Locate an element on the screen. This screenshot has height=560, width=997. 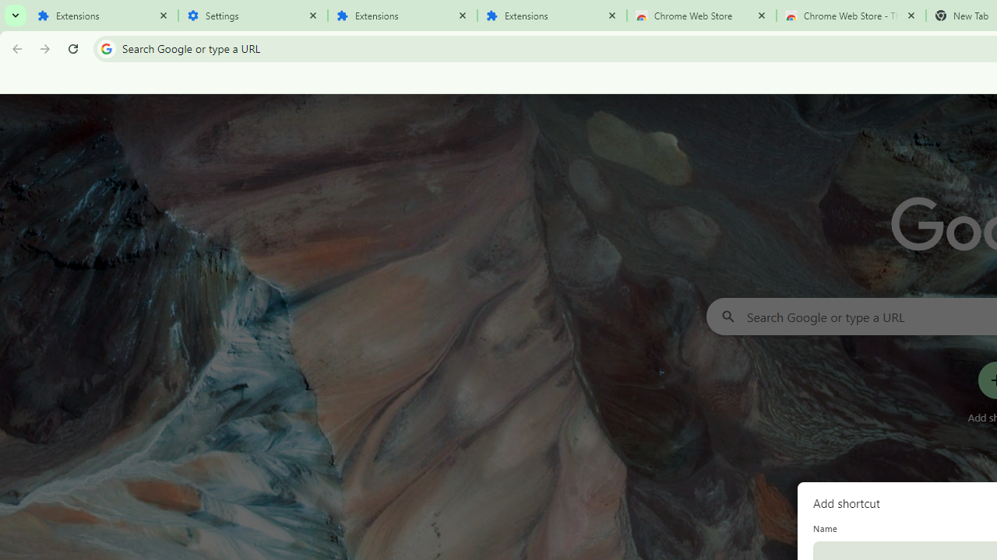
Settings is located at coordinates (253, 16).